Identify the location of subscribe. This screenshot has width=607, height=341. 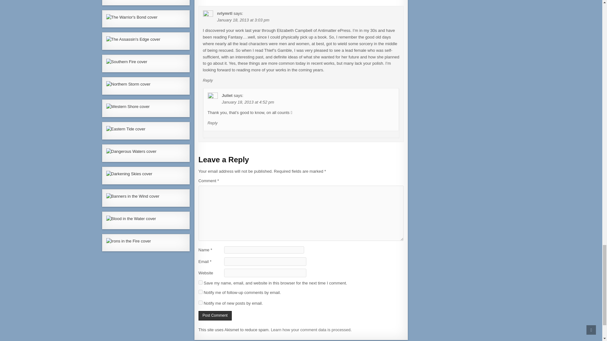
(200, 292).